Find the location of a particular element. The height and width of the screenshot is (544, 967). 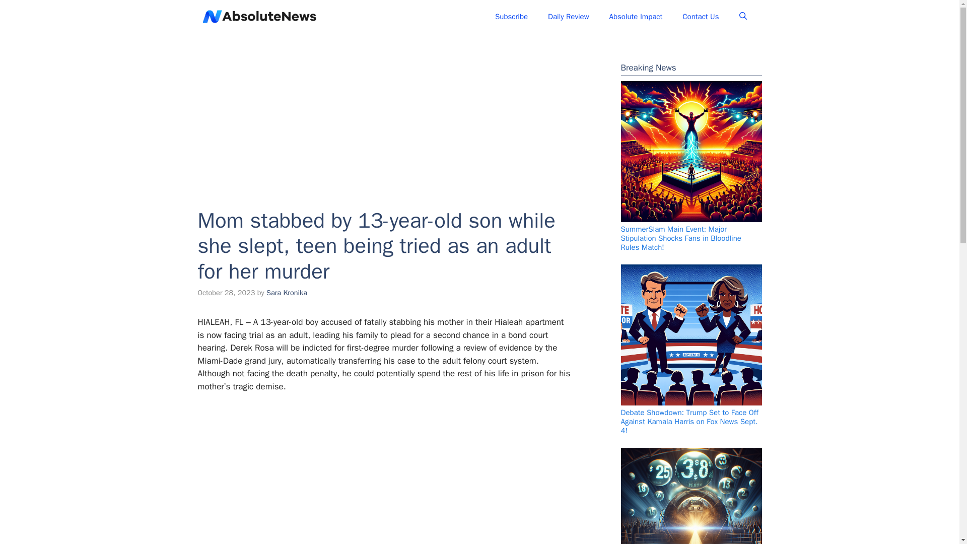

Subscribe is located at coordinates (511, 16).